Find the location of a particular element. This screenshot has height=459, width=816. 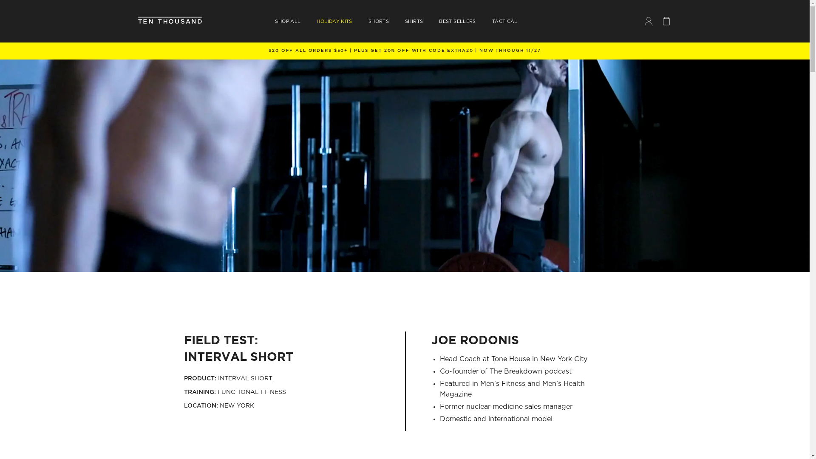

SHOP ALL is located at coordinates (288, 21).